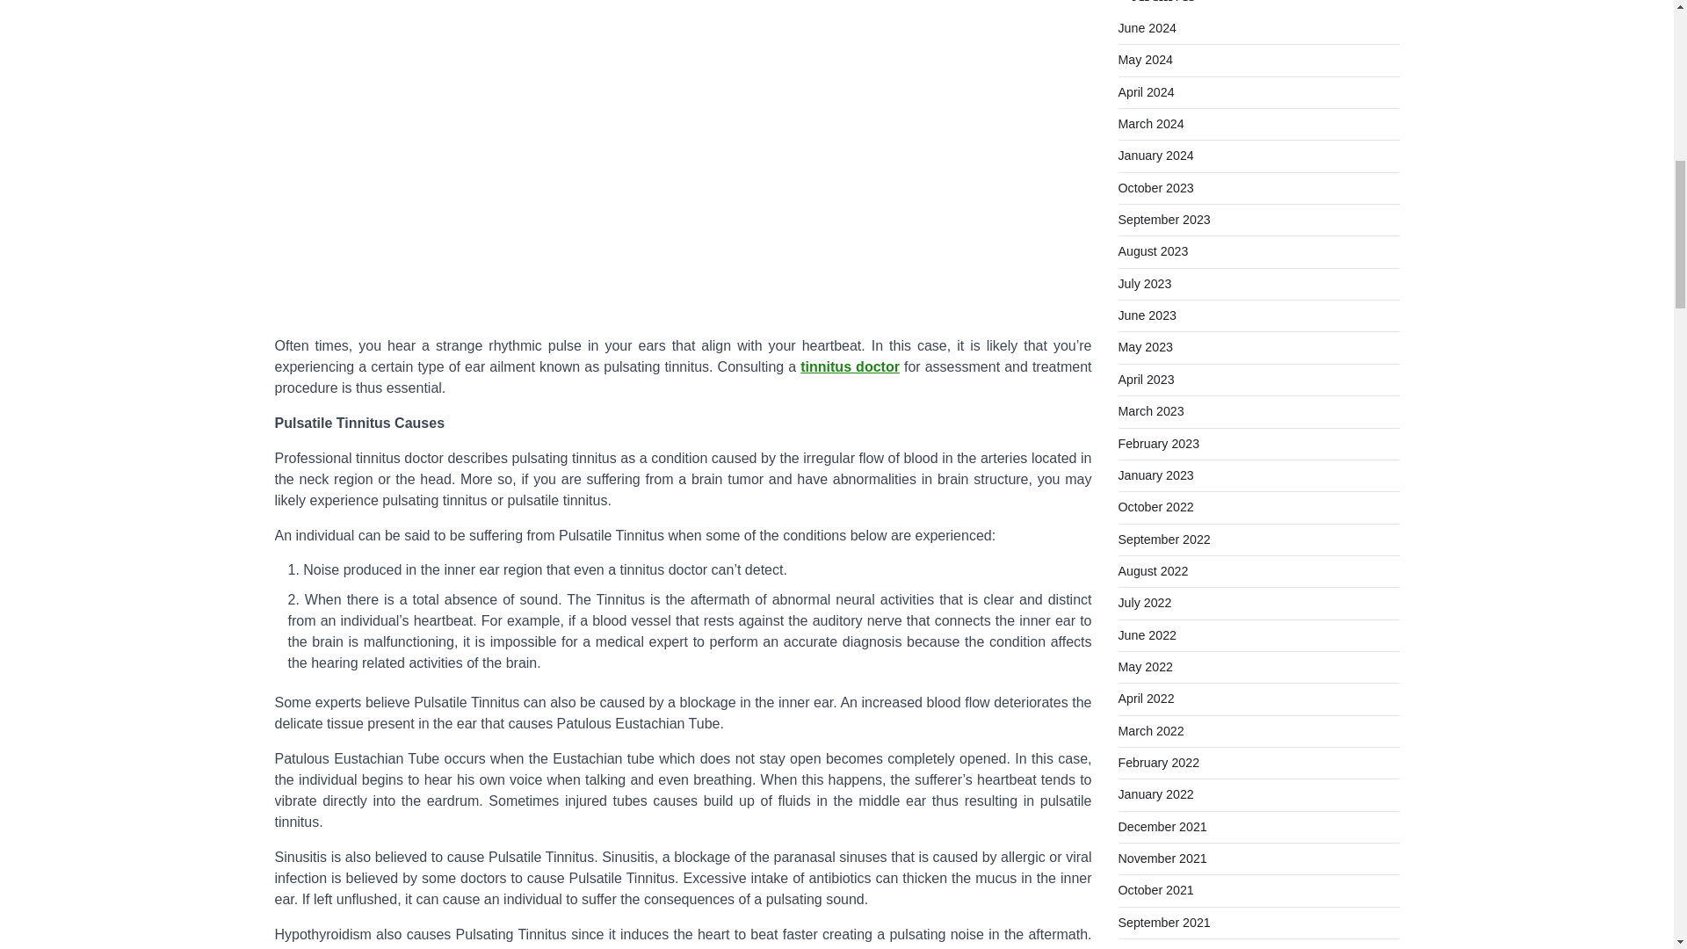  What do you see at coordinates (1150, 123) in the screenshot?
I see `March 2024` at bounding box center [1150, 123].